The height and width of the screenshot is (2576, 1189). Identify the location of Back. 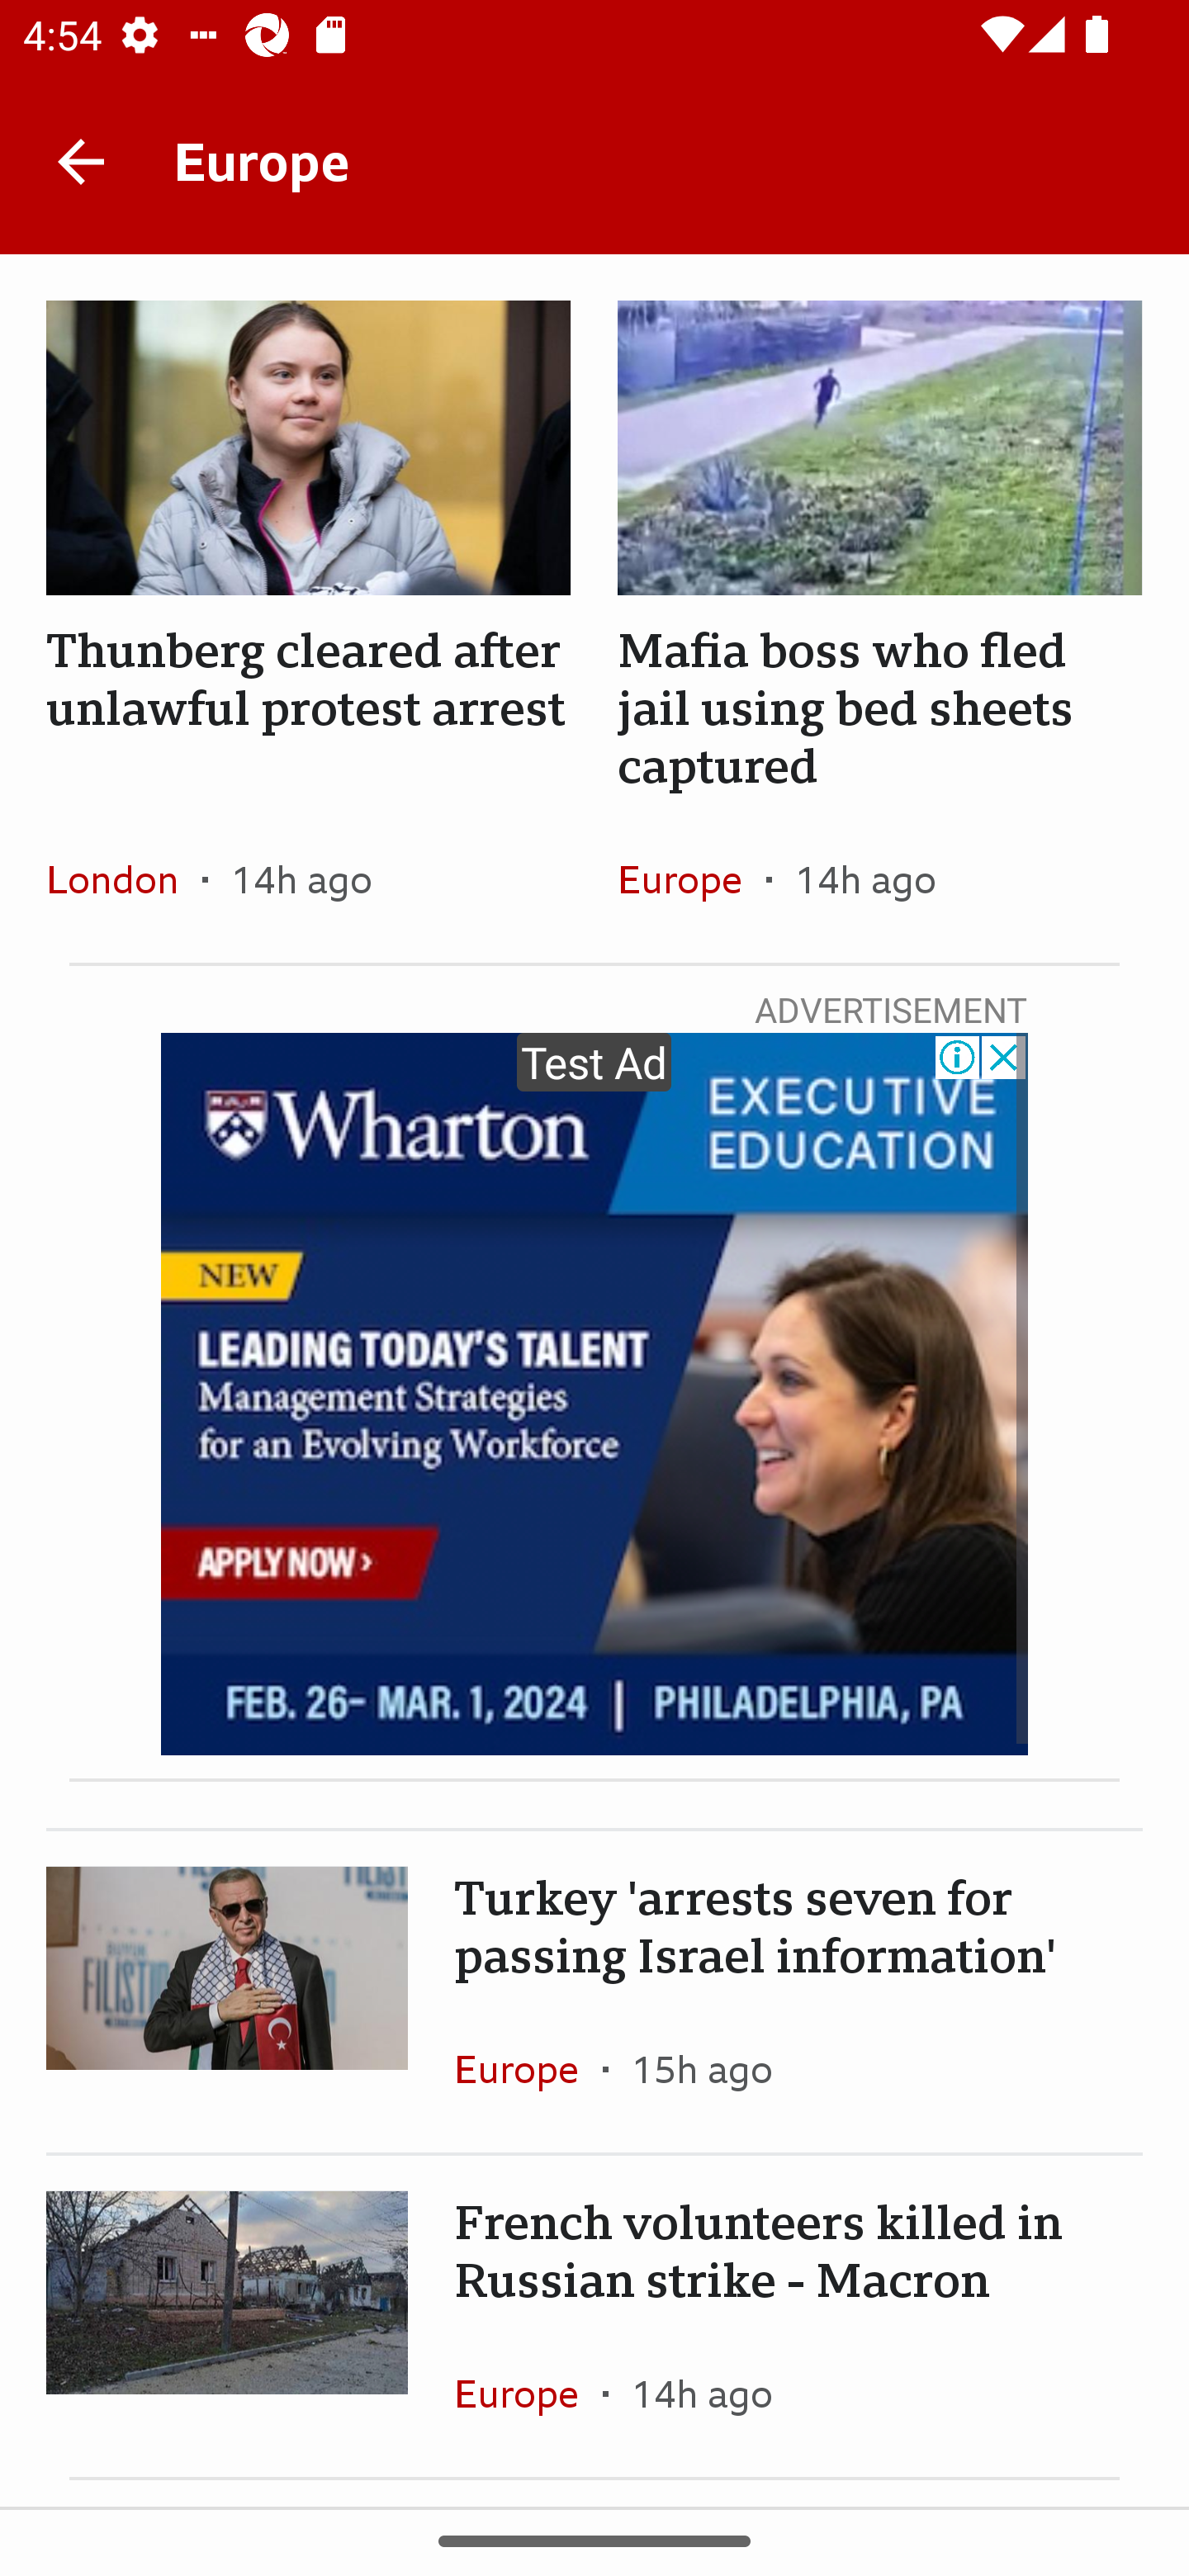
(81, 160).